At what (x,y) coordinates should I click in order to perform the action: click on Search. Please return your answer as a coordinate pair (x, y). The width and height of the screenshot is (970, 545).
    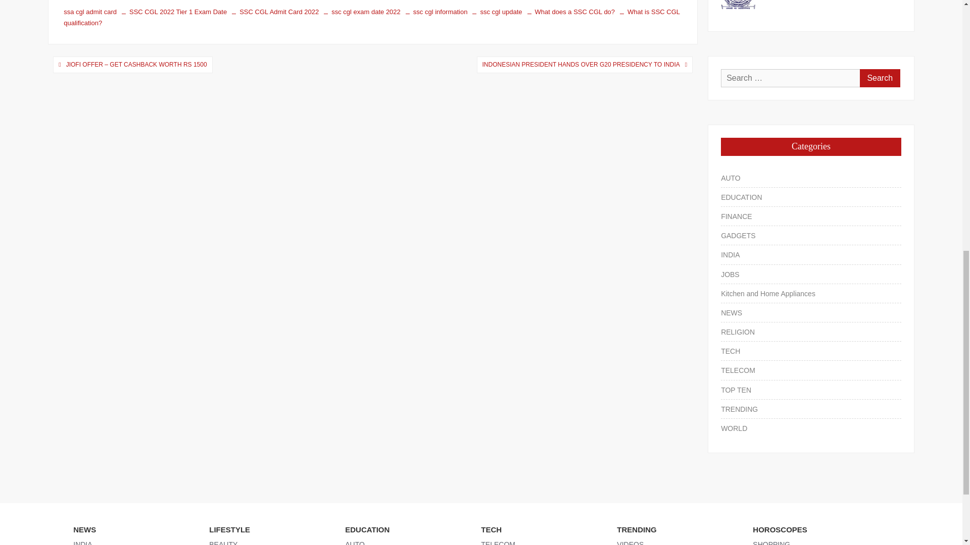
    Looking at the image, I should click on (880, 78).